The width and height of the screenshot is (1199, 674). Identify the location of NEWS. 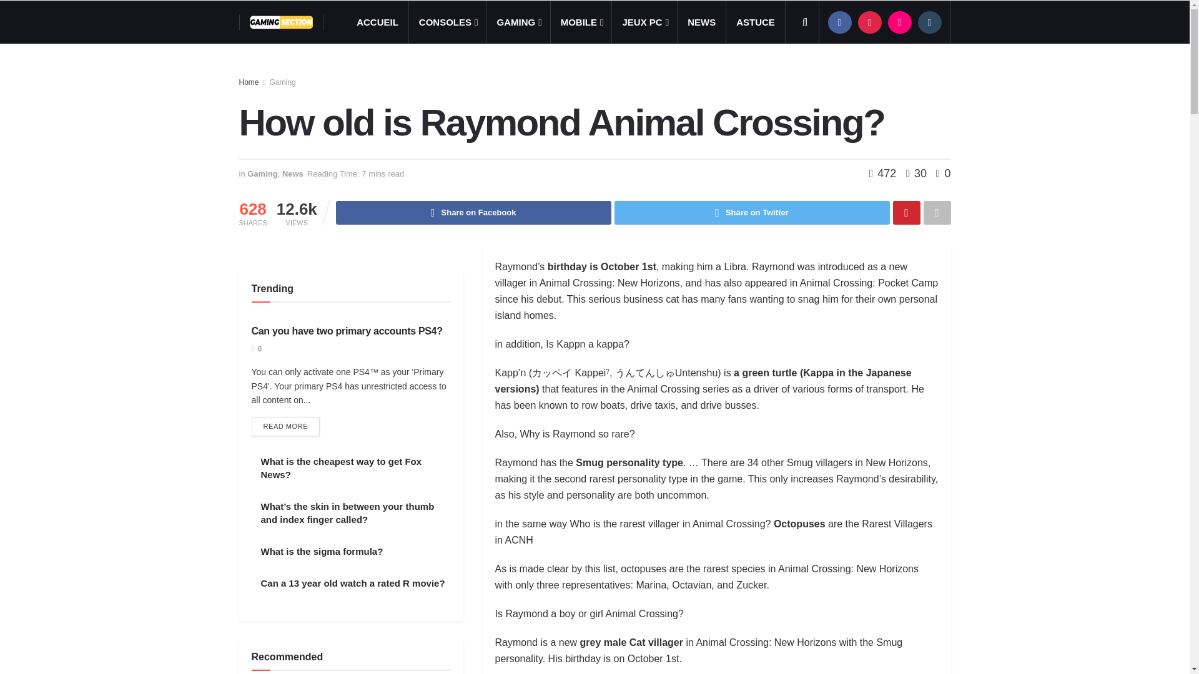
(701, 22).